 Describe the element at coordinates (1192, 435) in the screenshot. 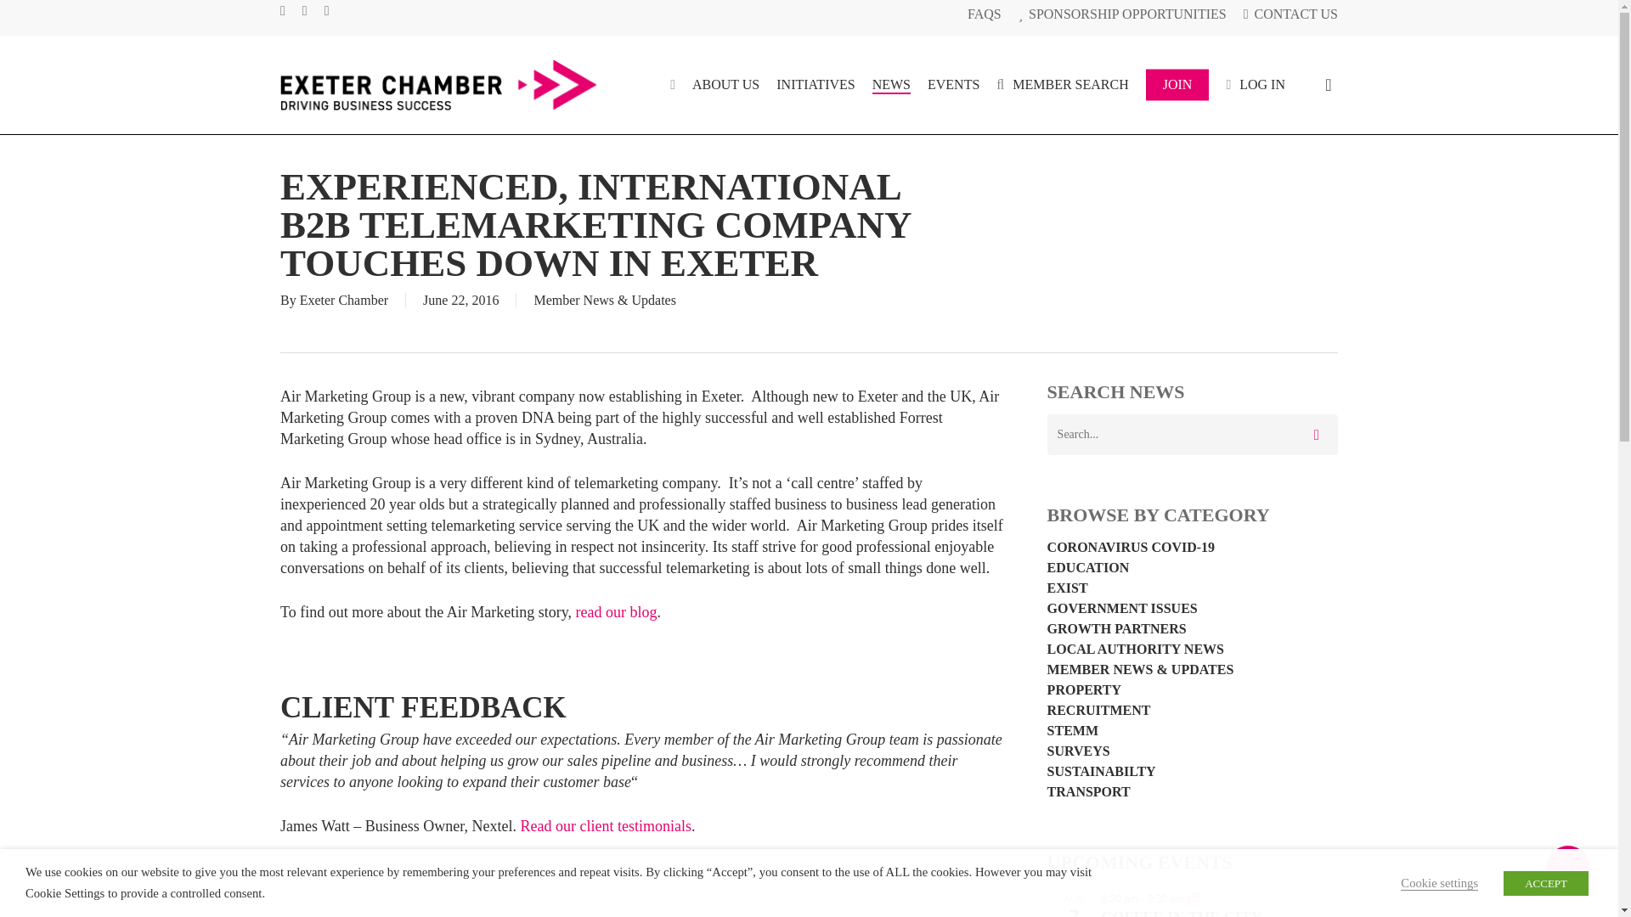

I see `Search for:` at that location.